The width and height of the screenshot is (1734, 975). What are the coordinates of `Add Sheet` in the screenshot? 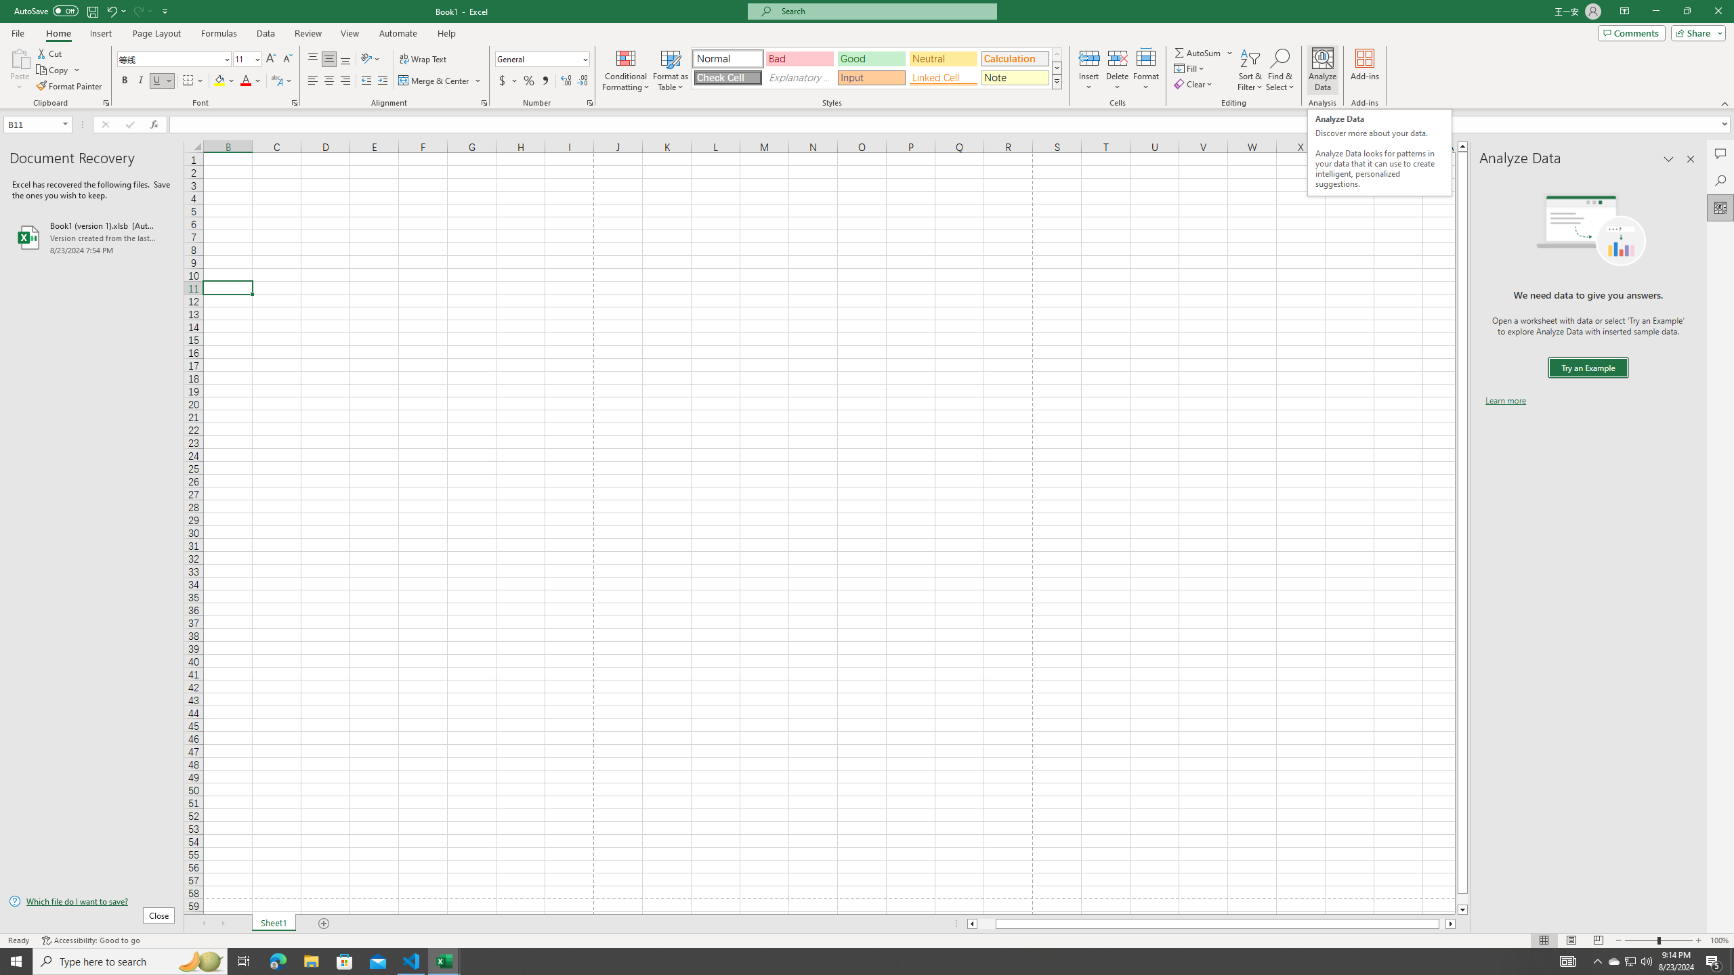 It's located at (325, 924).